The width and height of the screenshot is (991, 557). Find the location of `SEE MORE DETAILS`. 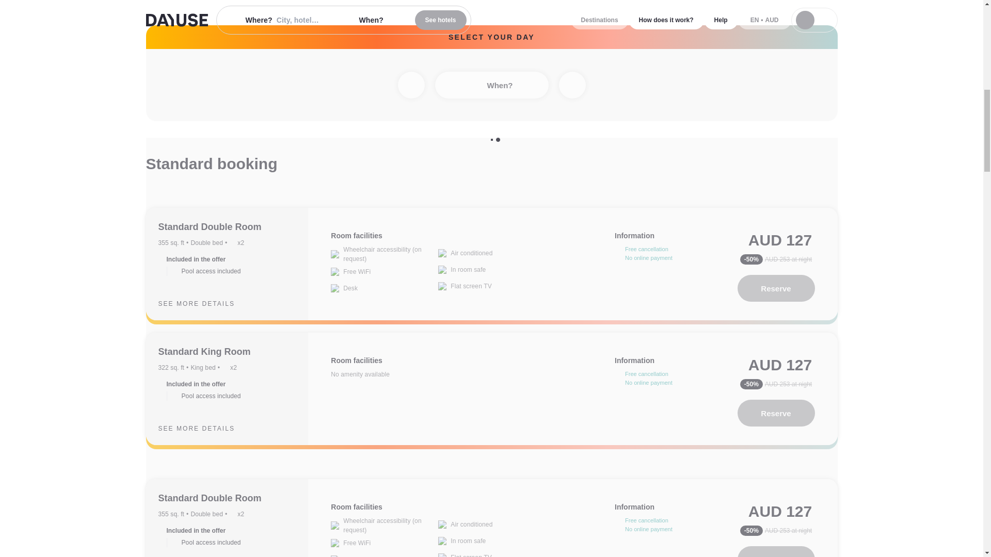

SEE MORE DETAILS is located at coordinates (204, 428).